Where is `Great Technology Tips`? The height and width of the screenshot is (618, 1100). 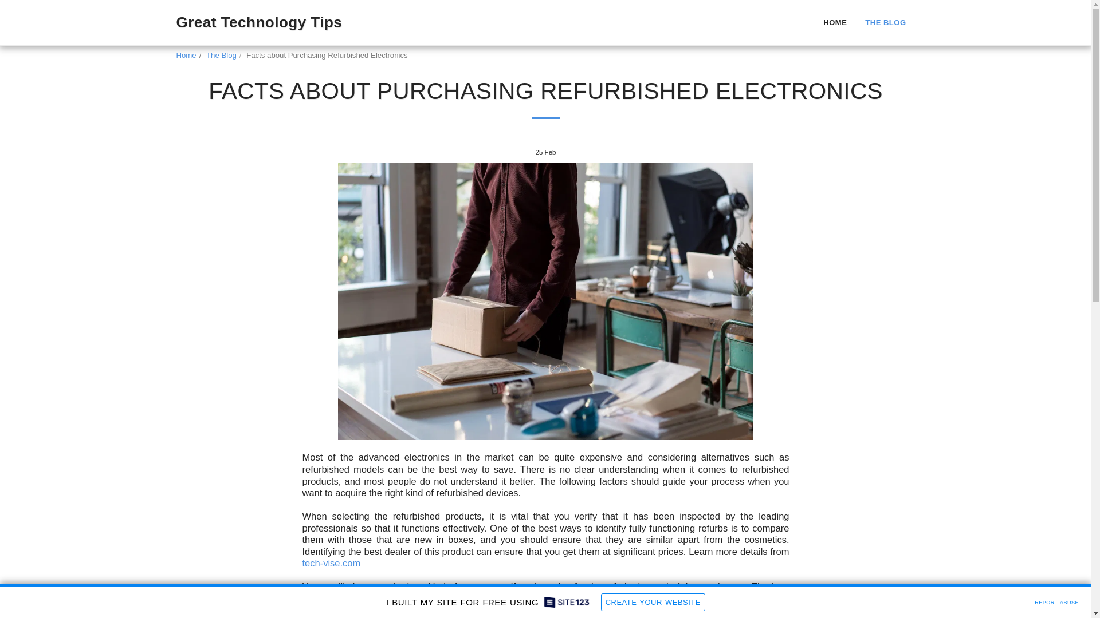 Great Technology Tips is located at coordinates (259, 23).